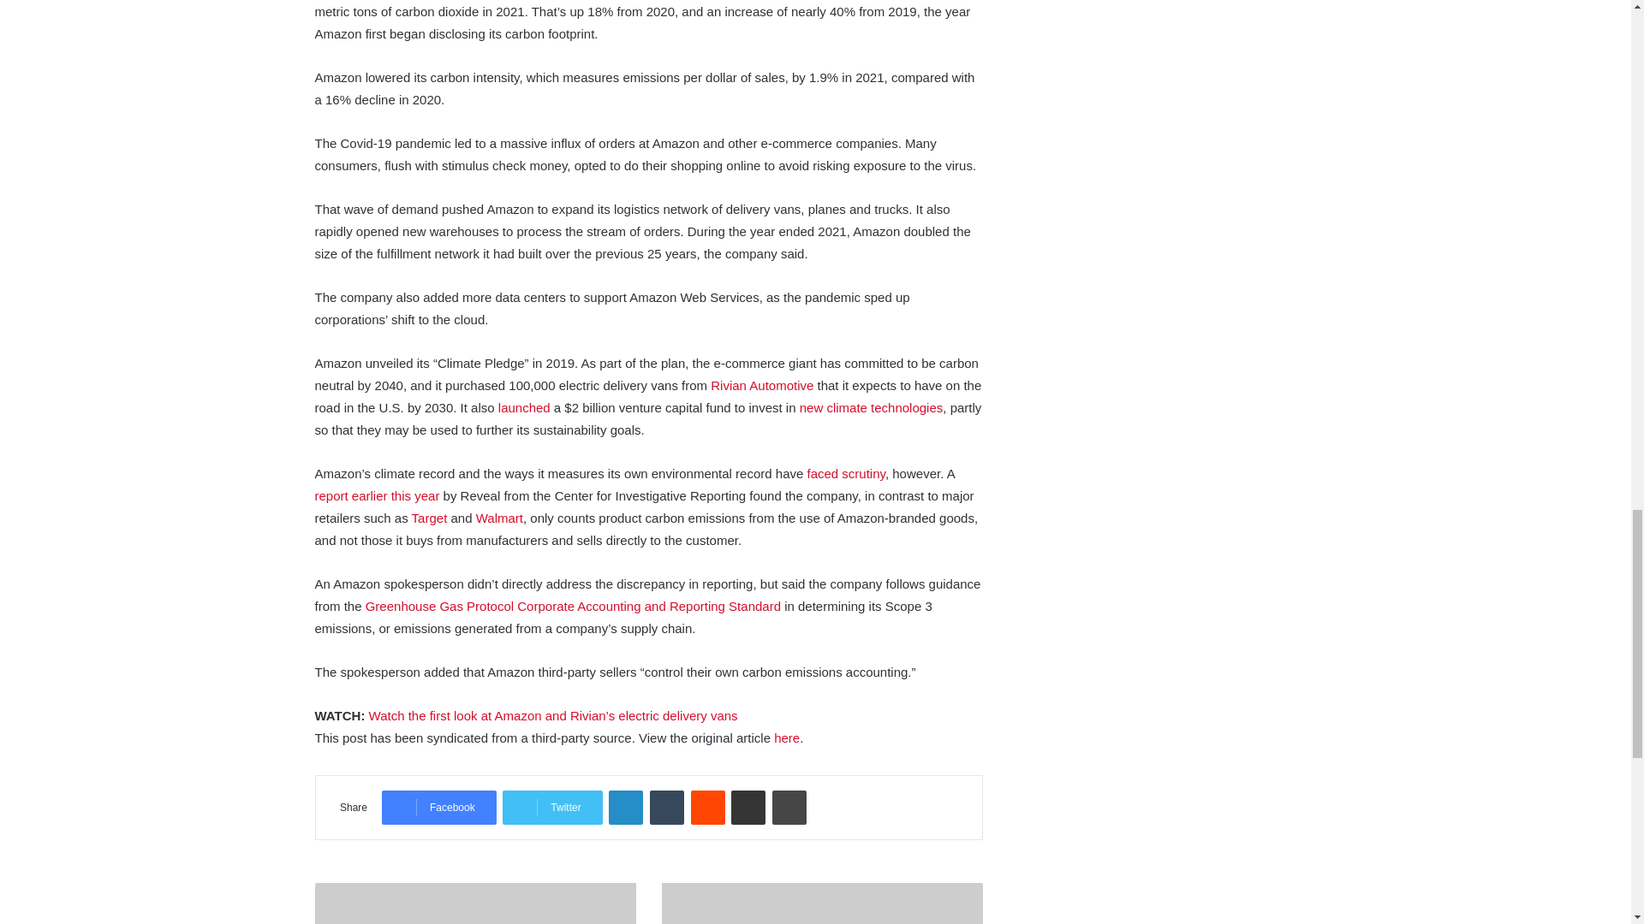  I want to click on launched, so click(524, 407).